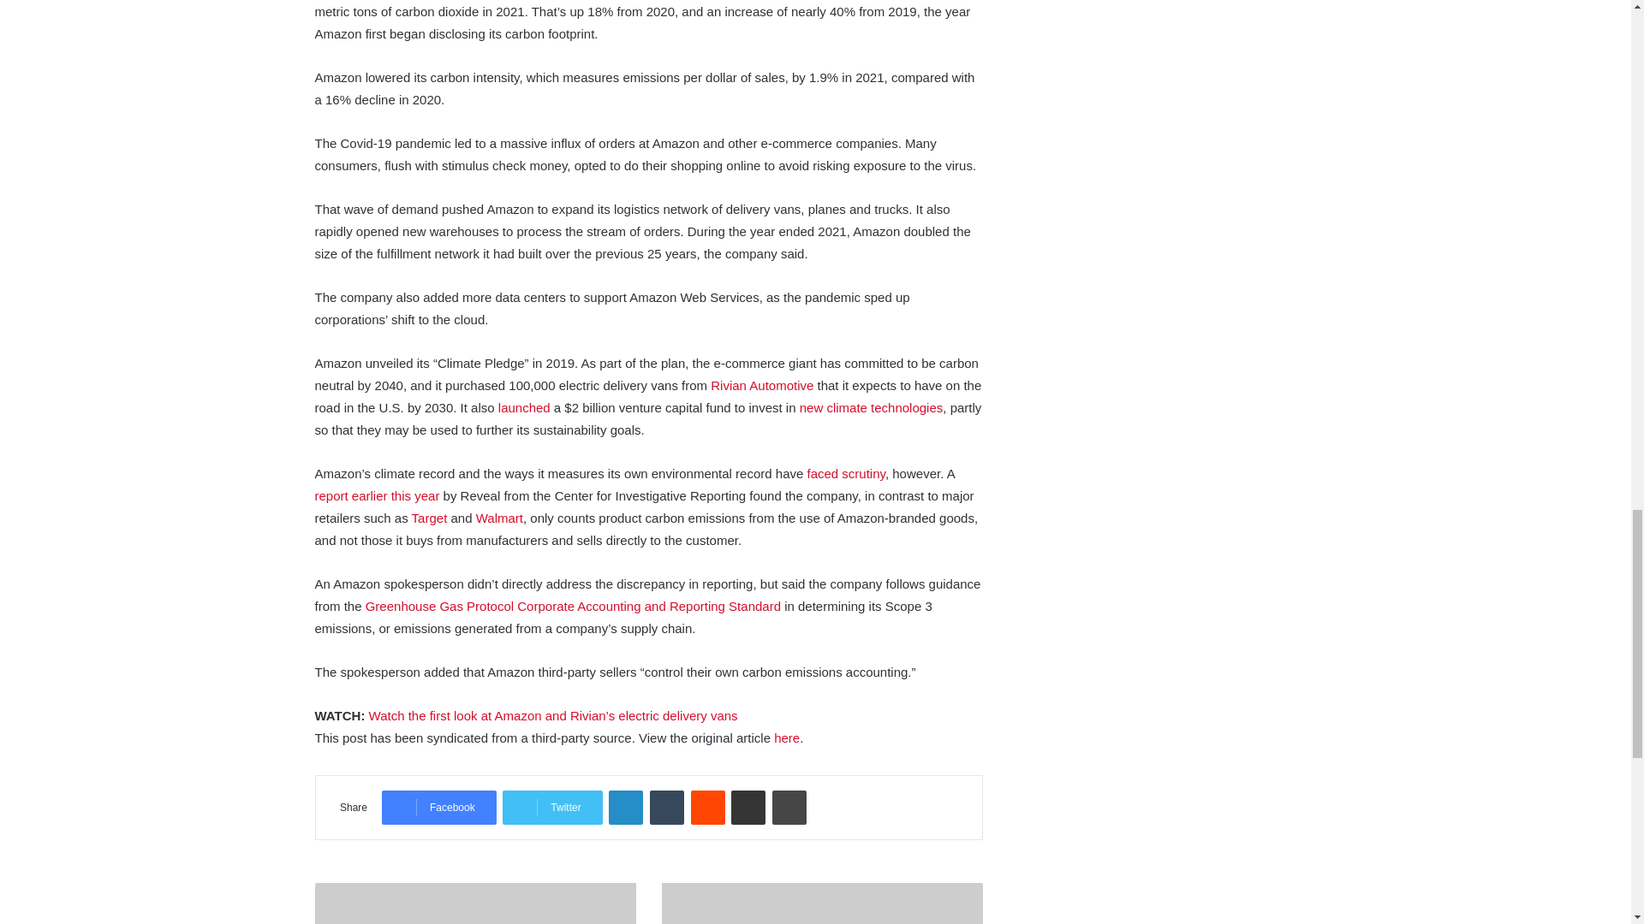  I want to click on launched, so click(524, 407).